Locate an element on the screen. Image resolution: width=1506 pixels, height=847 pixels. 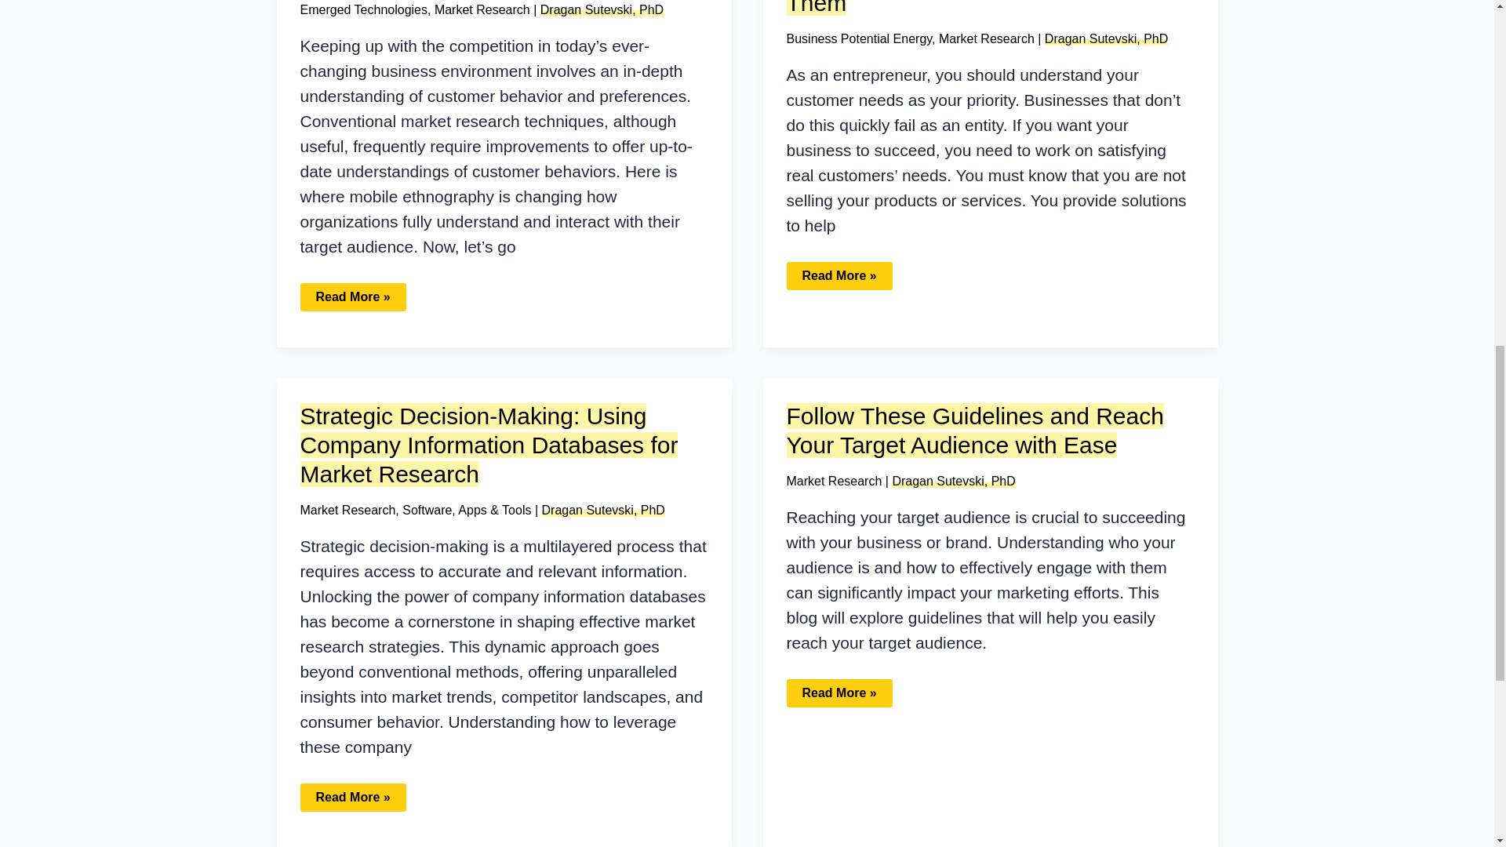
Dragan Sutevski, PhD is located at coordinates (1106, 39).